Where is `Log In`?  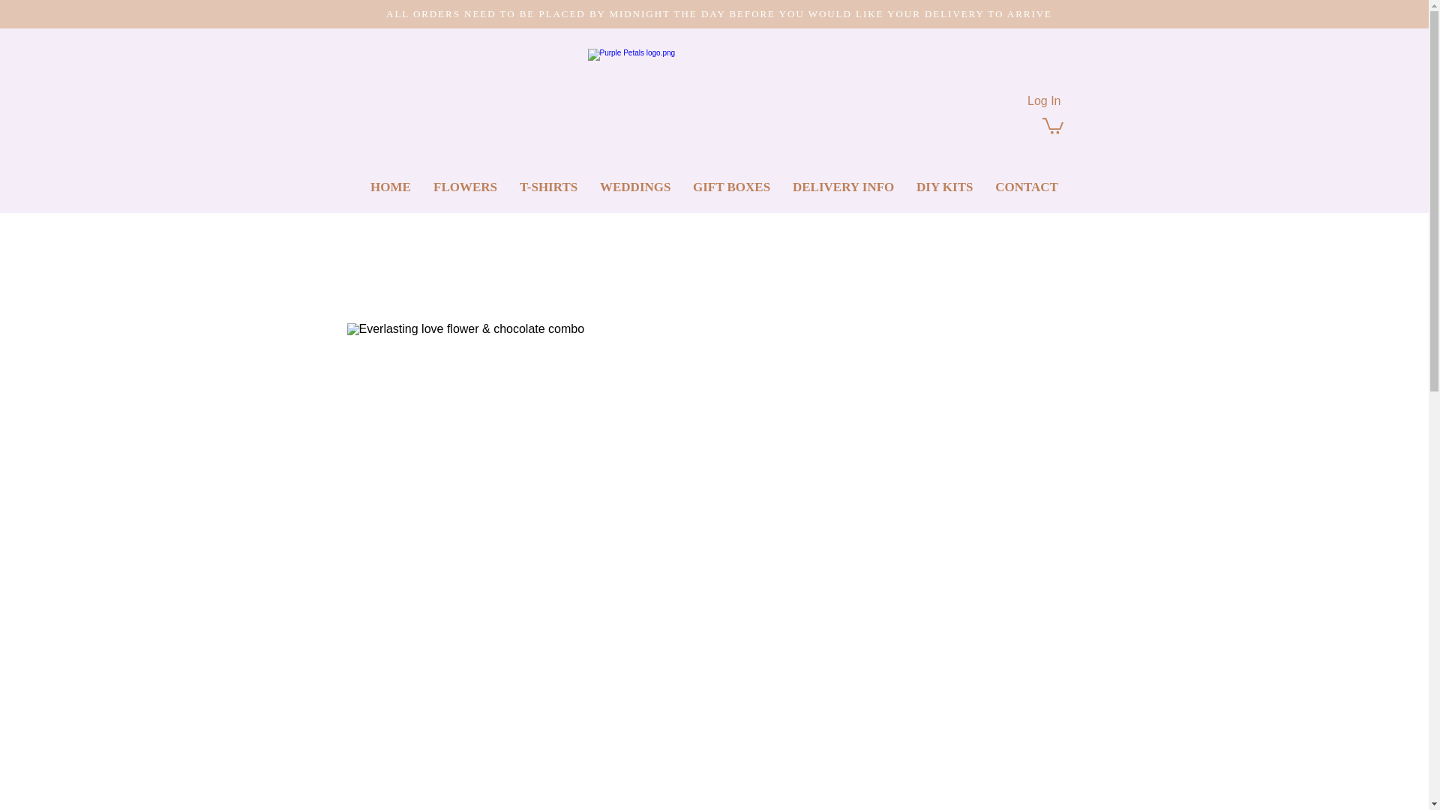 Log In is located at coordinates (1044, 100).